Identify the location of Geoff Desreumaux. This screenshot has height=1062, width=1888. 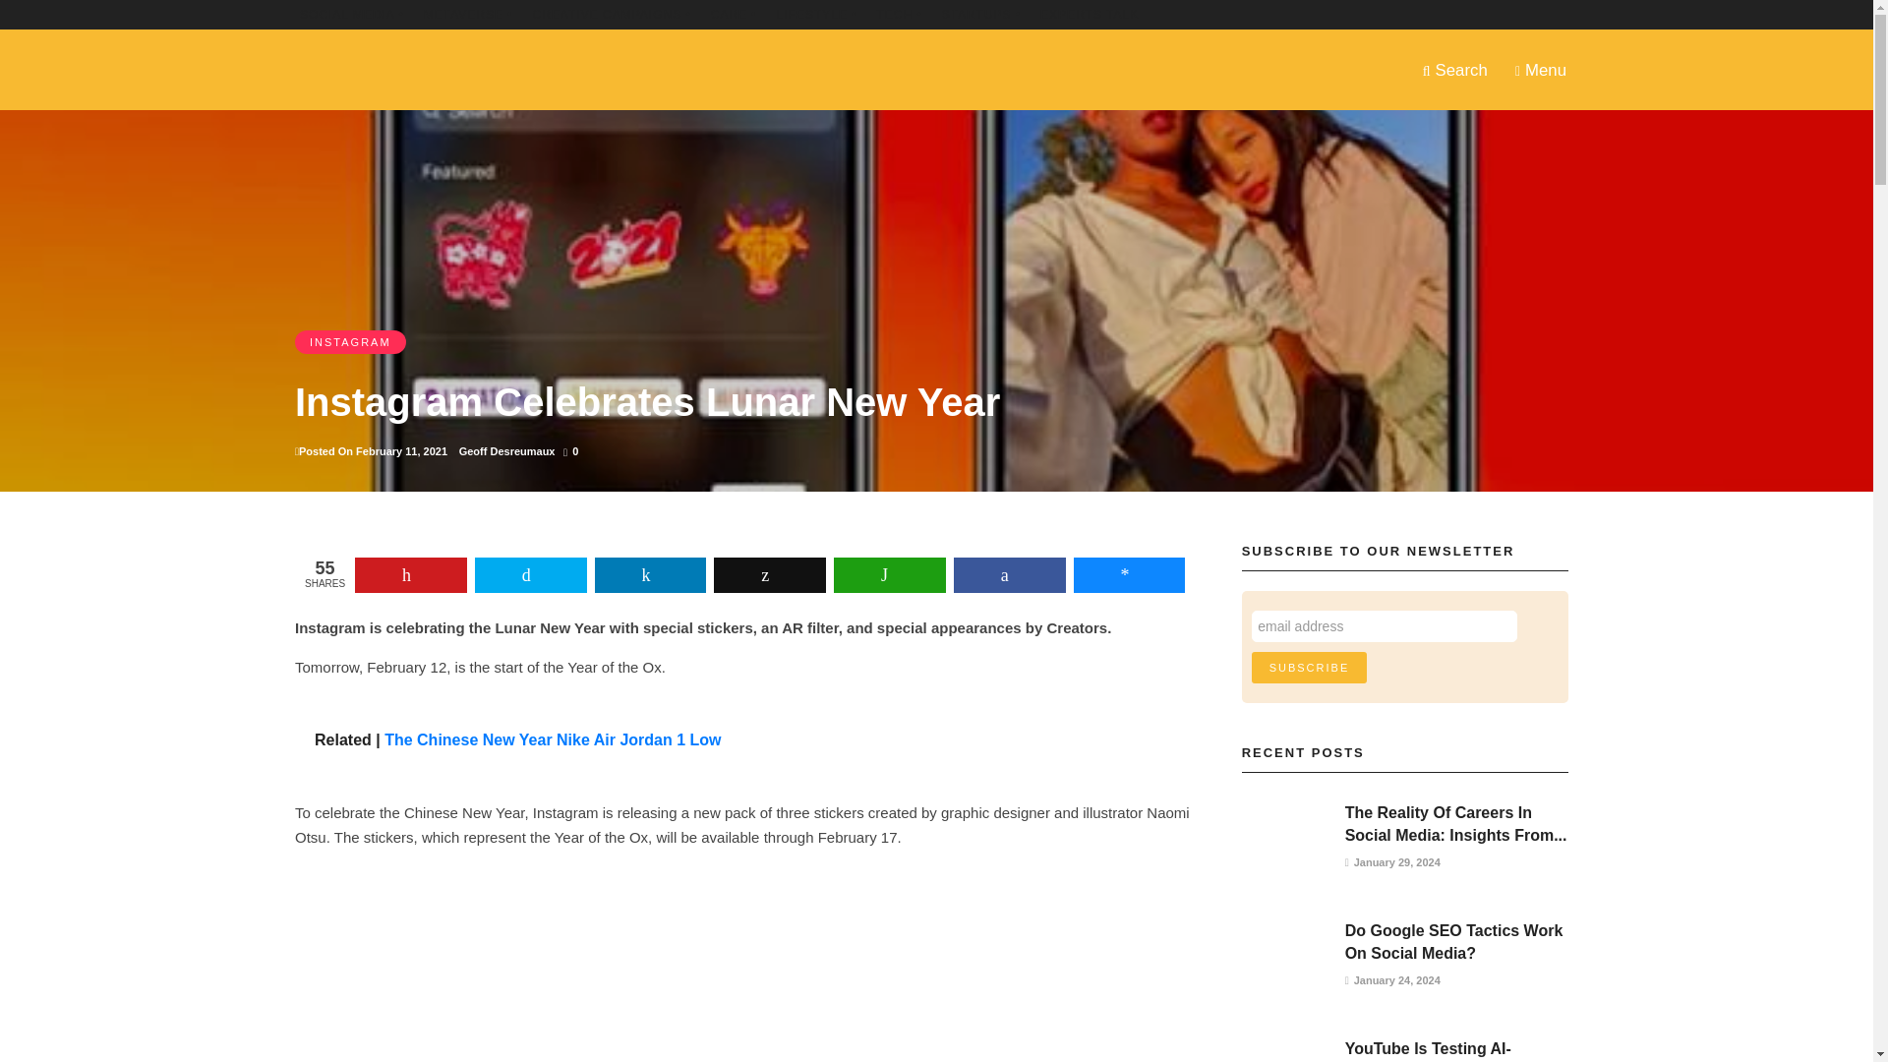
(506, 450).